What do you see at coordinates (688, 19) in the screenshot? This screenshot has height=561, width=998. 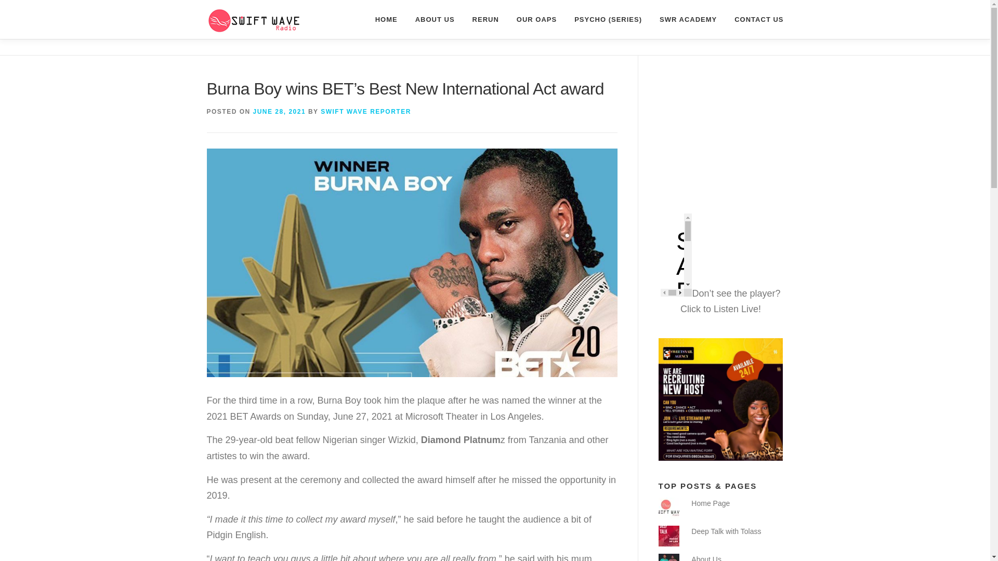 I see `SWR ACADEMY` at bounding box center [688, 19].